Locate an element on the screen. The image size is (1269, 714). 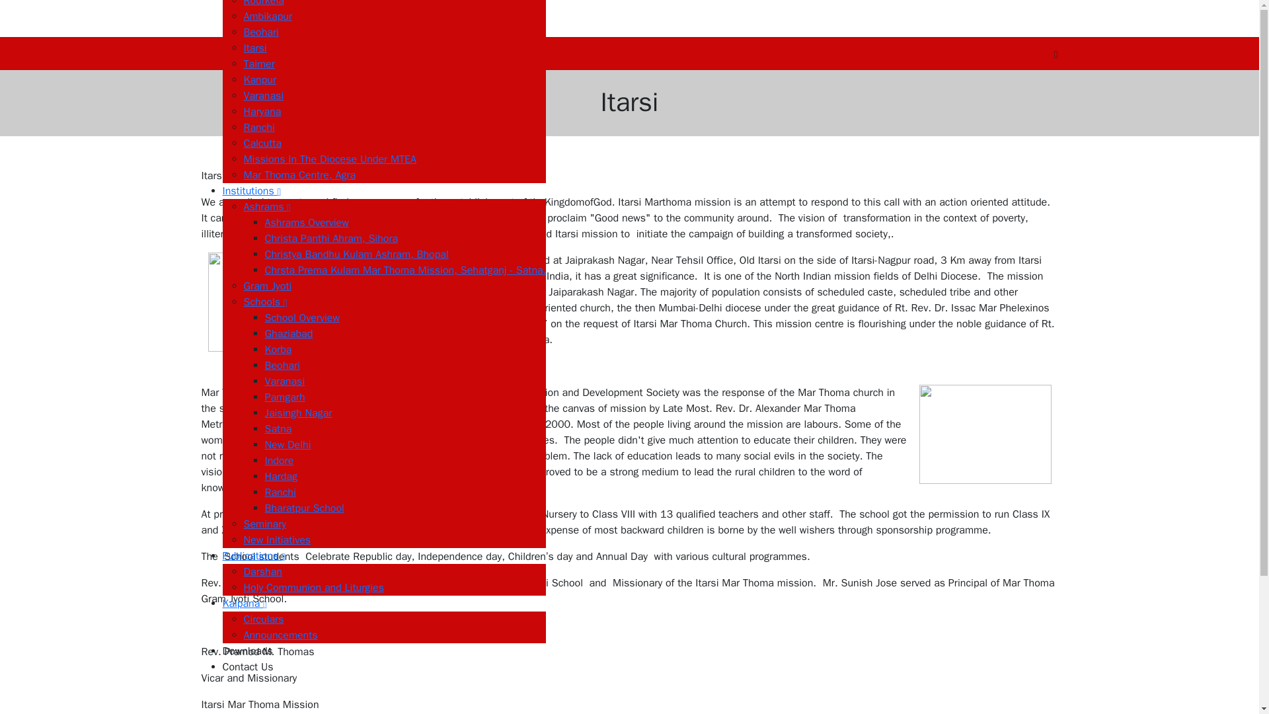
Ambikapur is located at coordinates (267, 16).